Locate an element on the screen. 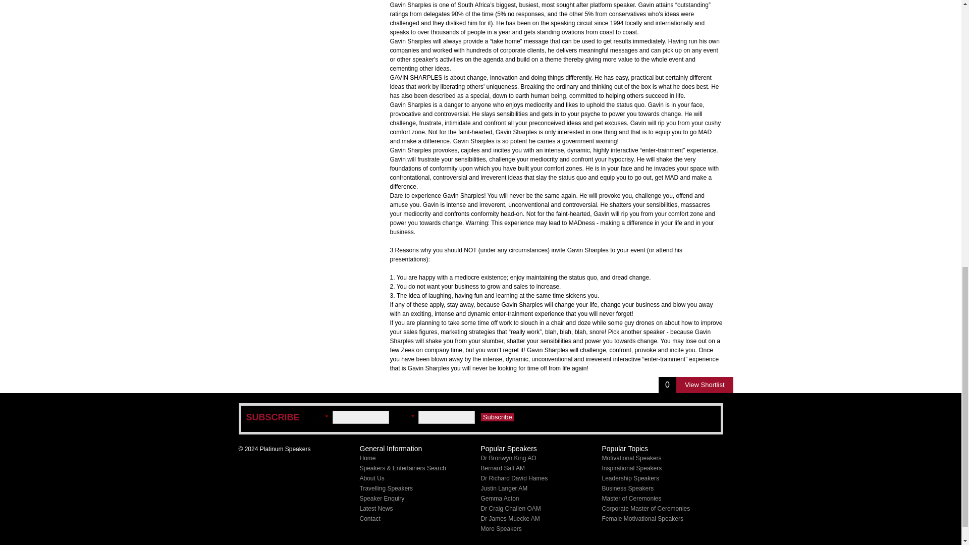  Subscribe is located at coordinates (498, 417).